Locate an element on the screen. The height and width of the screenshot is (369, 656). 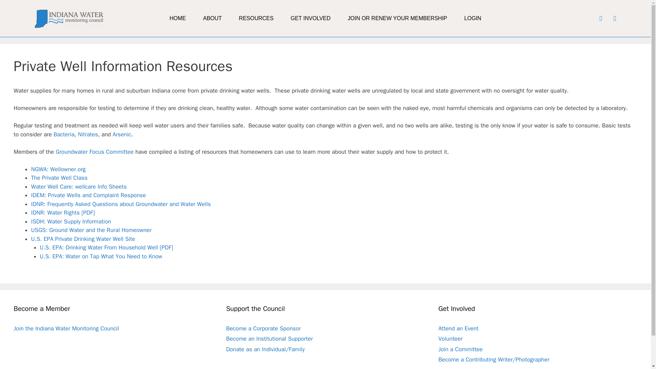
HOME is located at coordinates (177, 18).